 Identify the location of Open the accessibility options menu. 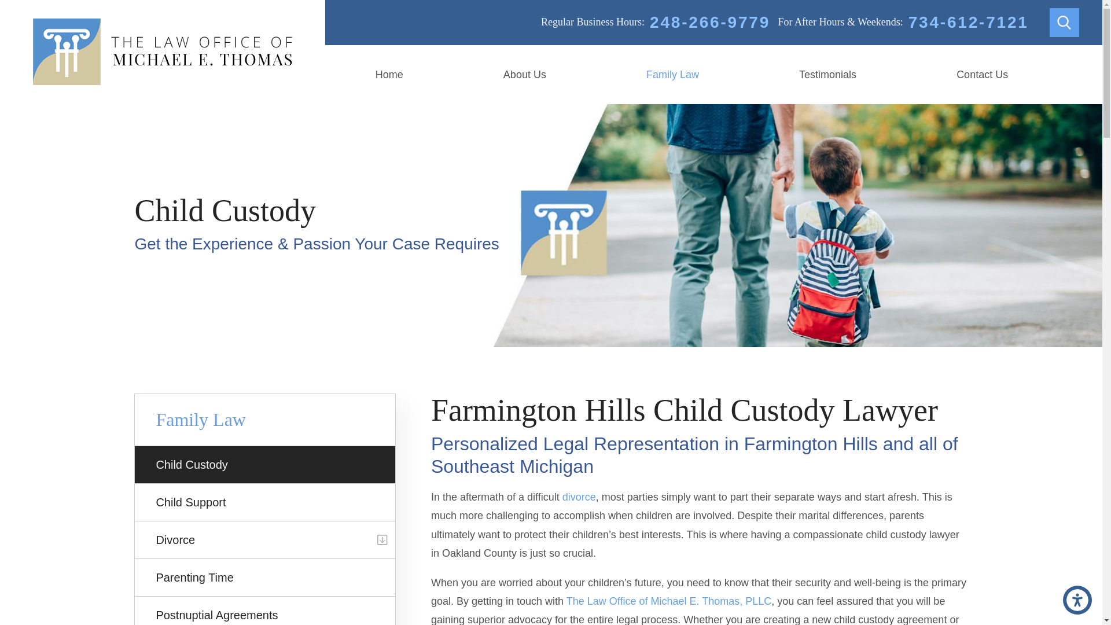
(1077, 600).